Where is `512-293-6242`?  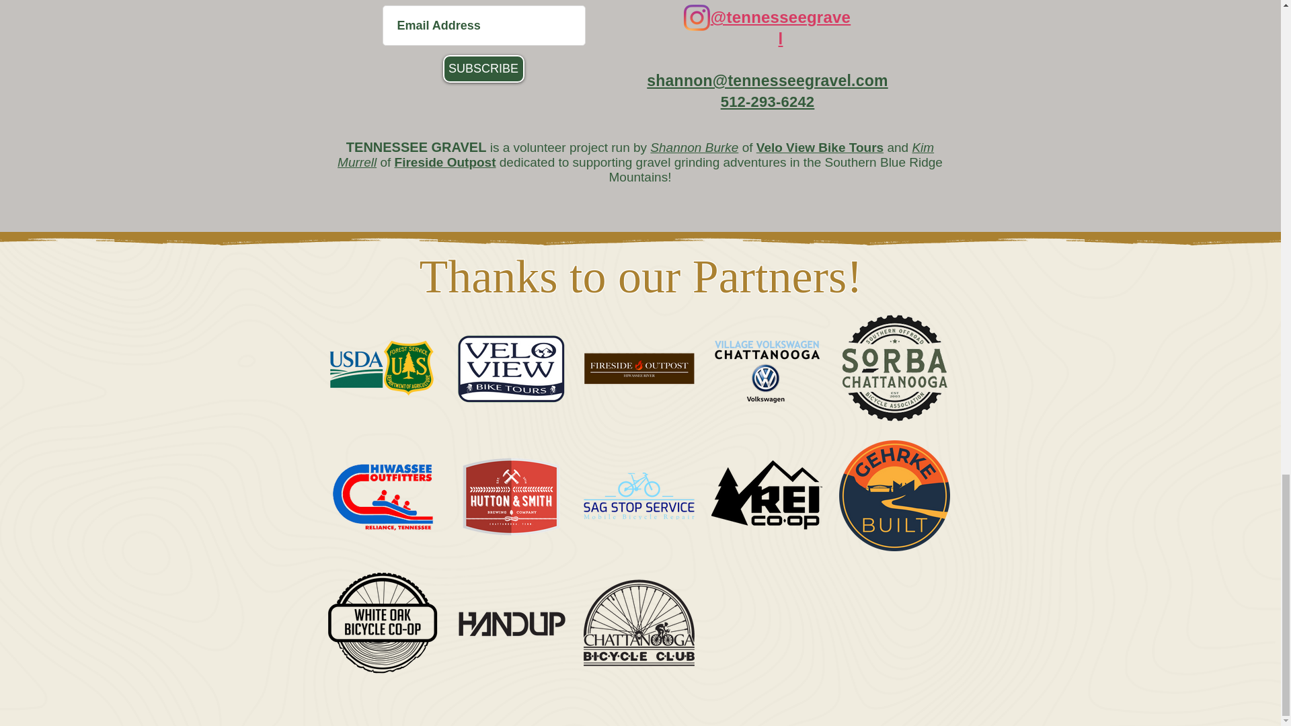
512-293-6242 is located at coordinates (767, 102).